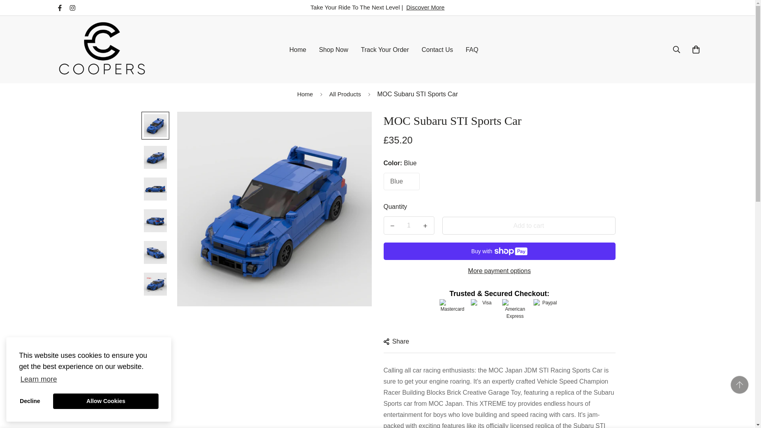  I want to click on Contact Us, so click(438, 49).